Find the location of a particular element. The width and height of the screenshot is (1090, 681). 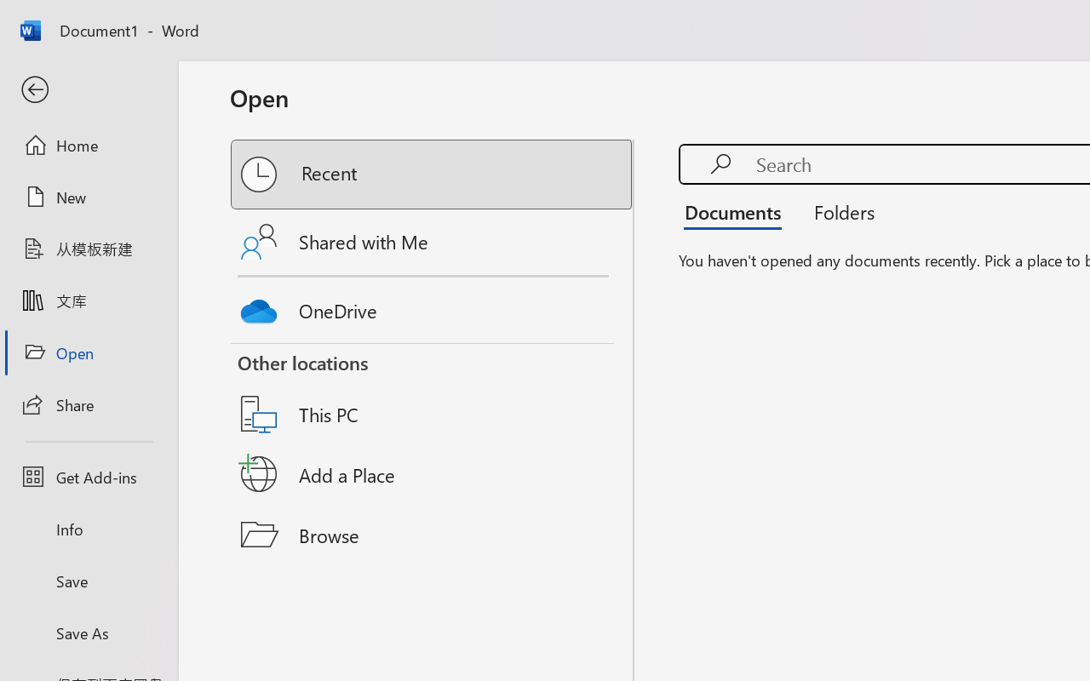

Shared with Me is located at coordinates (433, 242).